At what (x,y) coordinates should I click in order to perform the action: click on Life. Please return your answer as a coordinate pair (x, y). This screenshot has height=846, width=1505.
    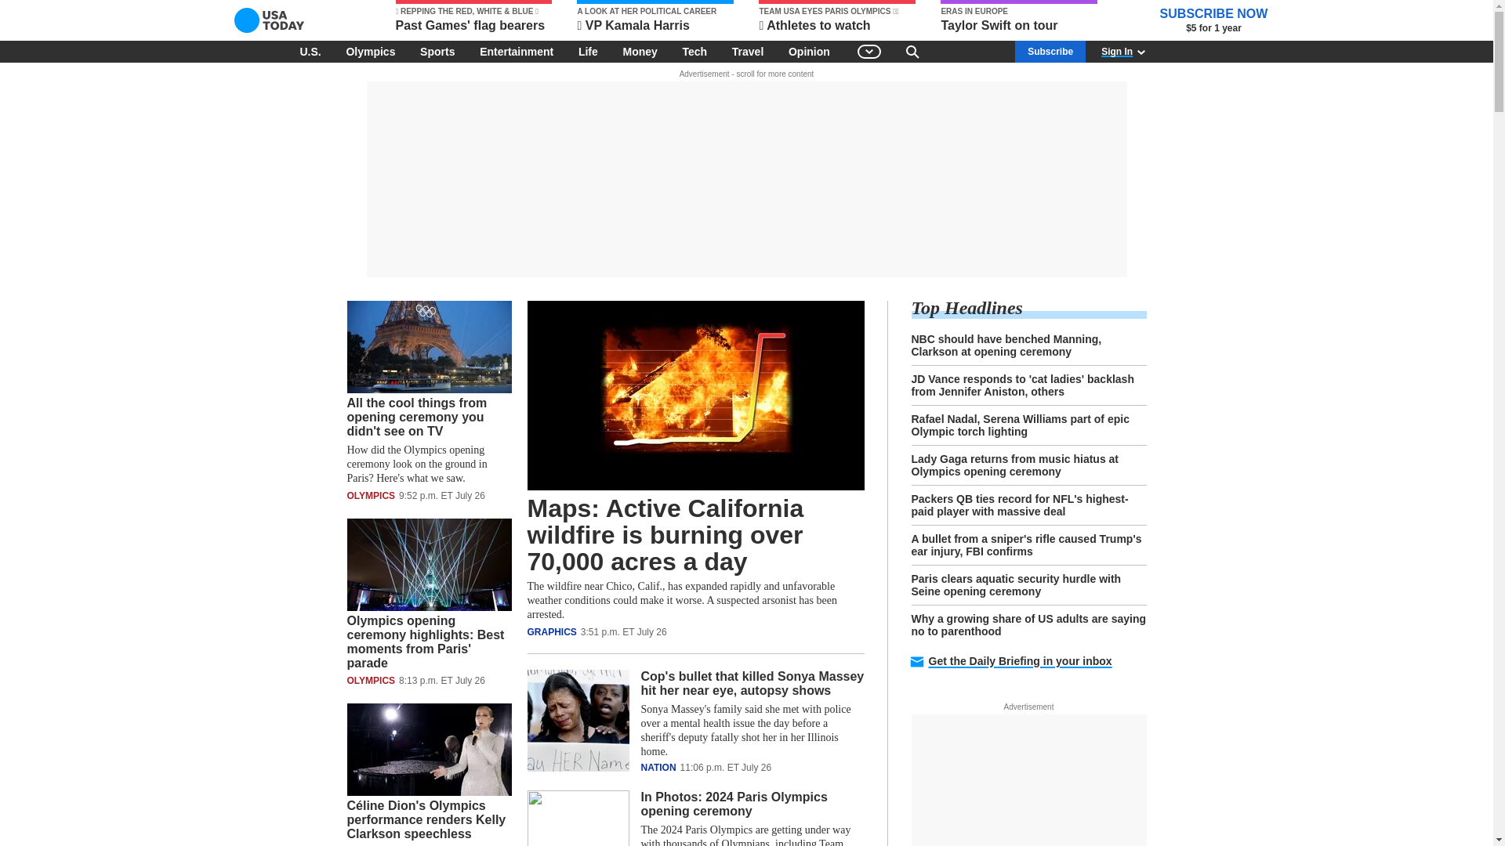
    Looking at the image, I should click on (588, 51).